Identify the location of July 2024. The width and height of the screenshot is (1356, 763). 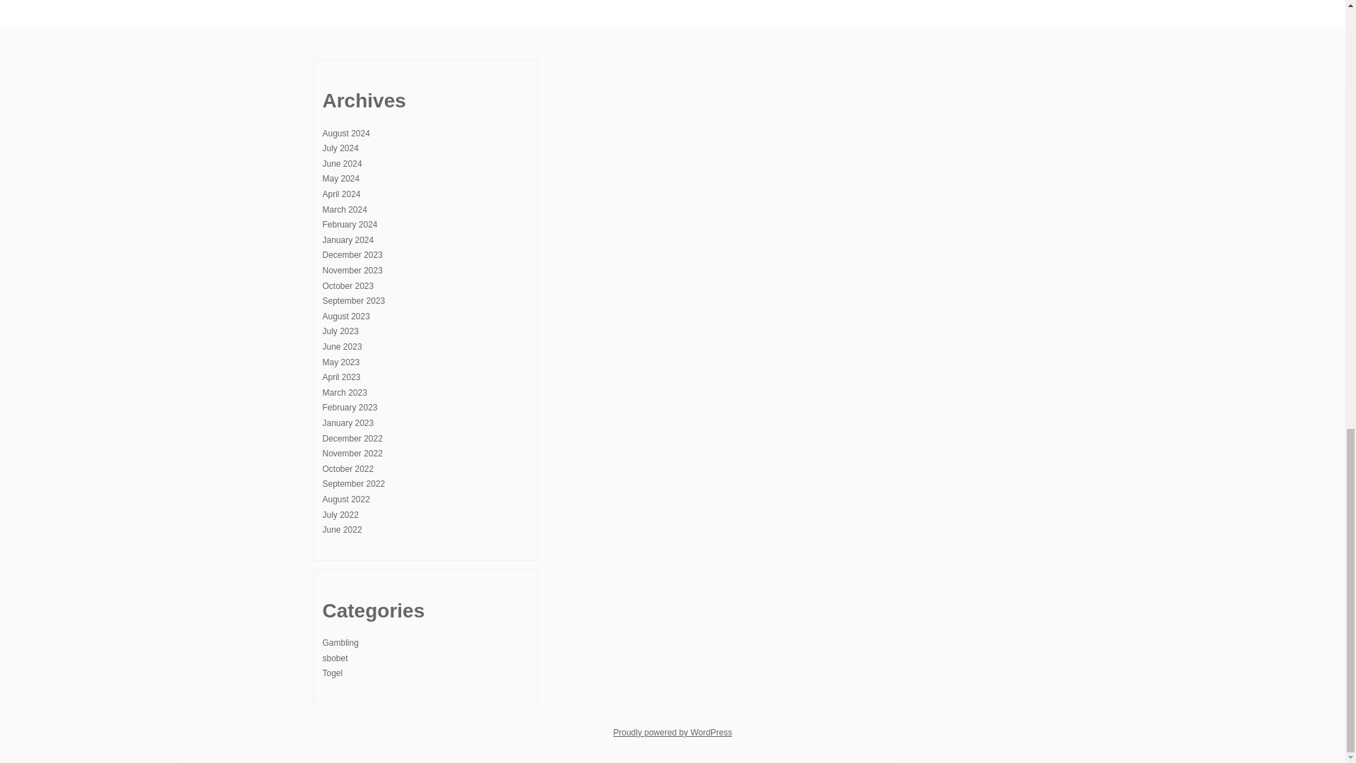
(340, 148).